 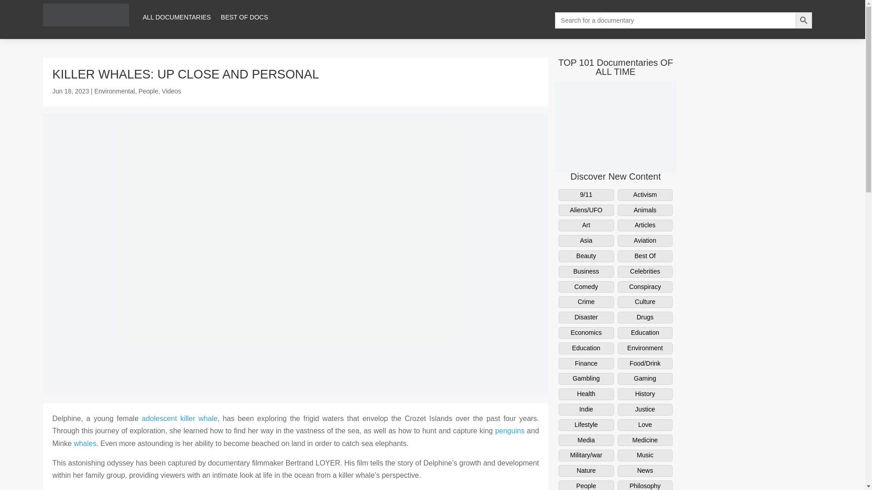 What do you see at coordinates (645, 287) in the screenshot?
I see `Conspiracy` at bounding box center [645, 287].